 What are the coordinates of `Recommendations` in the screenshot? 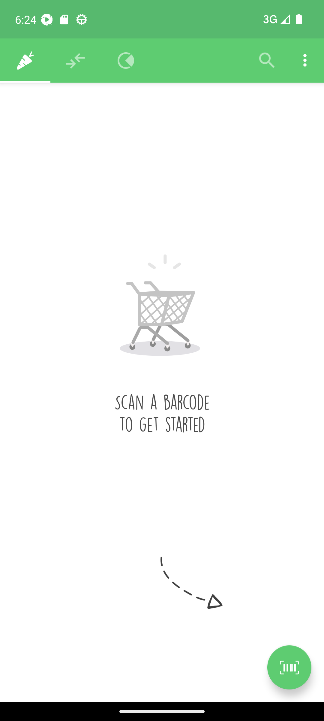 It's located at (76, 61).